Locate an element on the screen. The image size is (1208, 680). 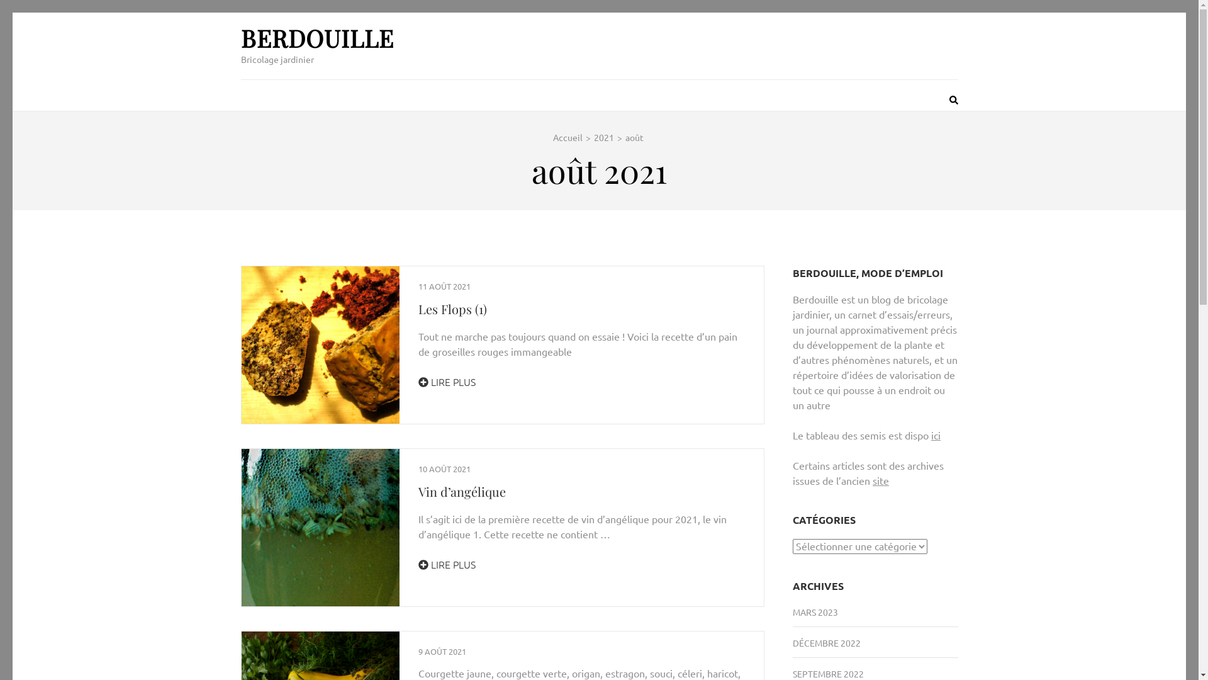
MARS 2023 is located at coordinates (815, 611).